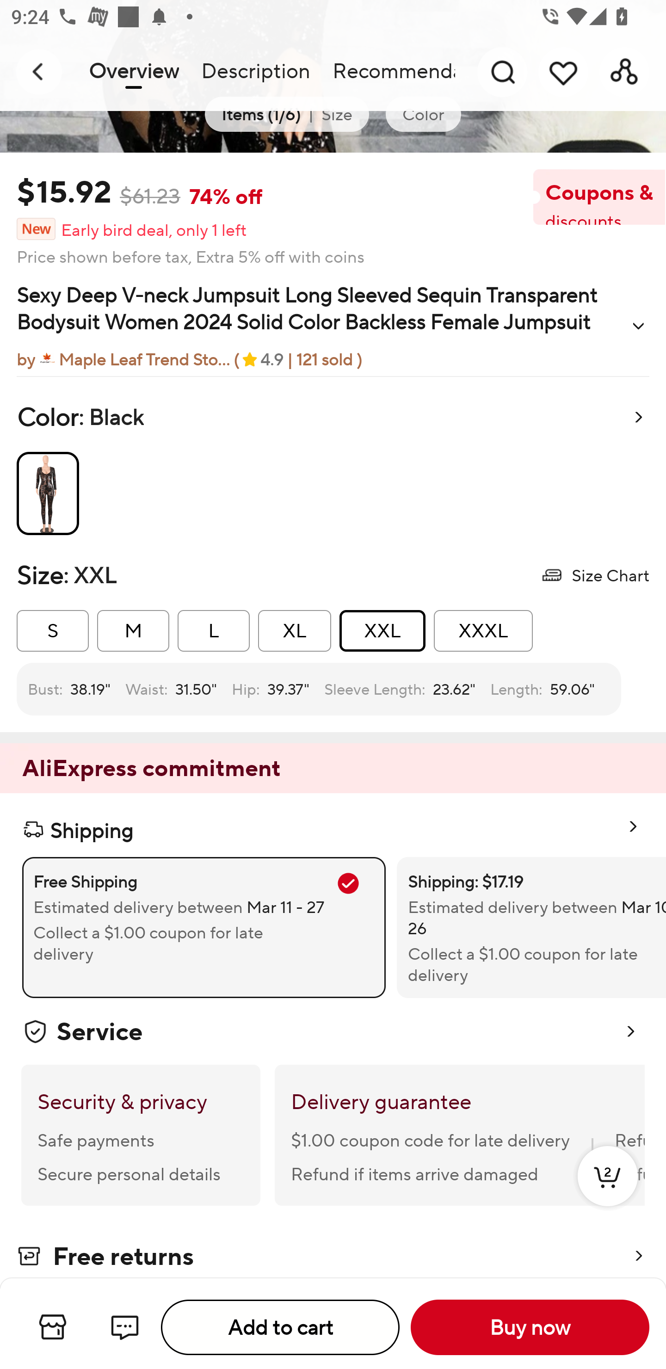  I want to click on Buy now, so click(530, 1327).